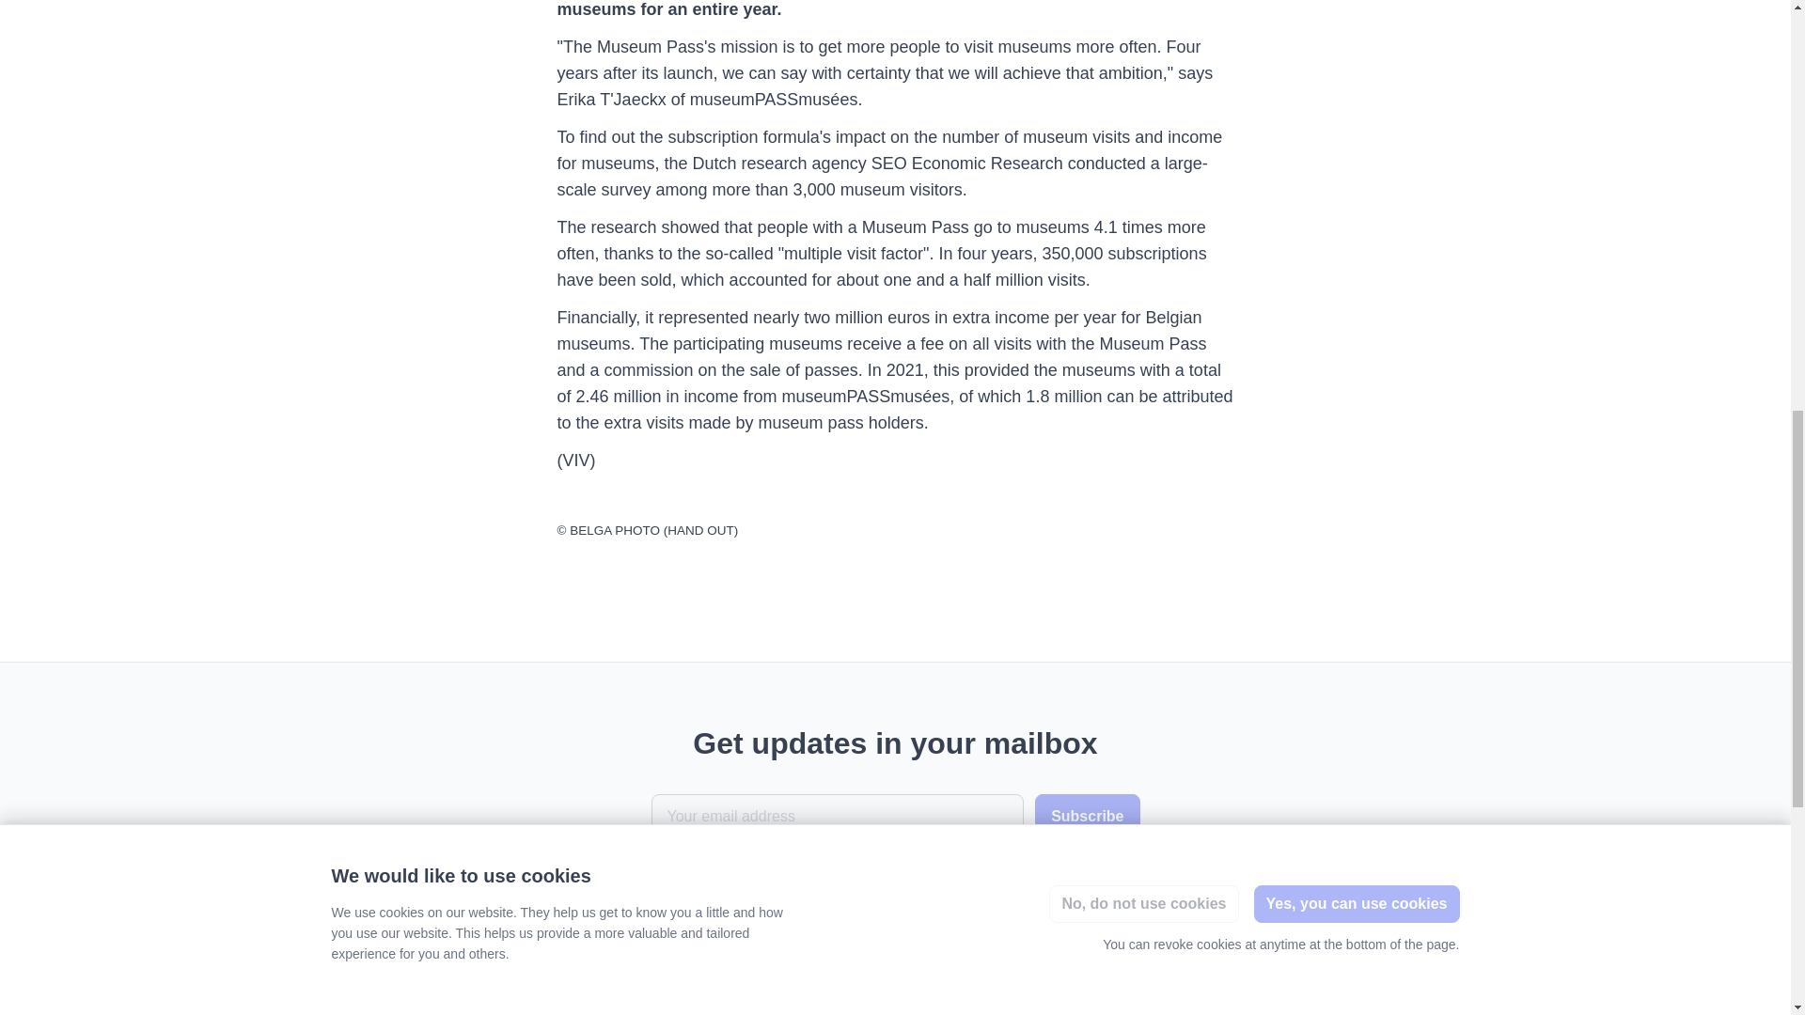 Image resolution: width=1805 pixels, height=1015 pixels. Describe the element at coordinates (1074, 868) in the screenshot. I see `Privacy Policy` at that location.